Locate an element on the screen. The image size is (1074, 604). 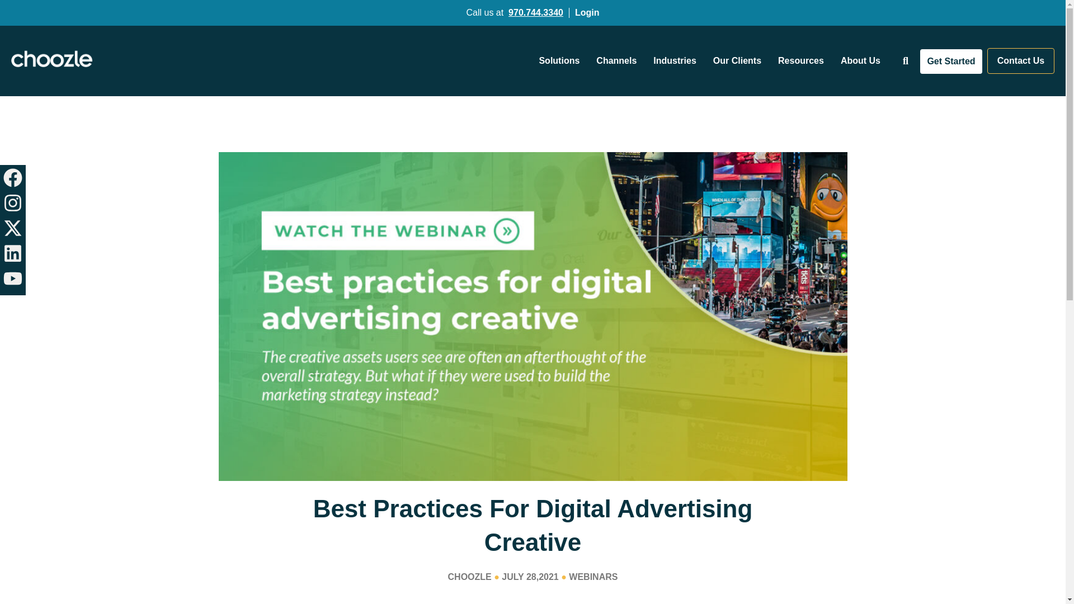
Industries is located at coordinates (677, 60).